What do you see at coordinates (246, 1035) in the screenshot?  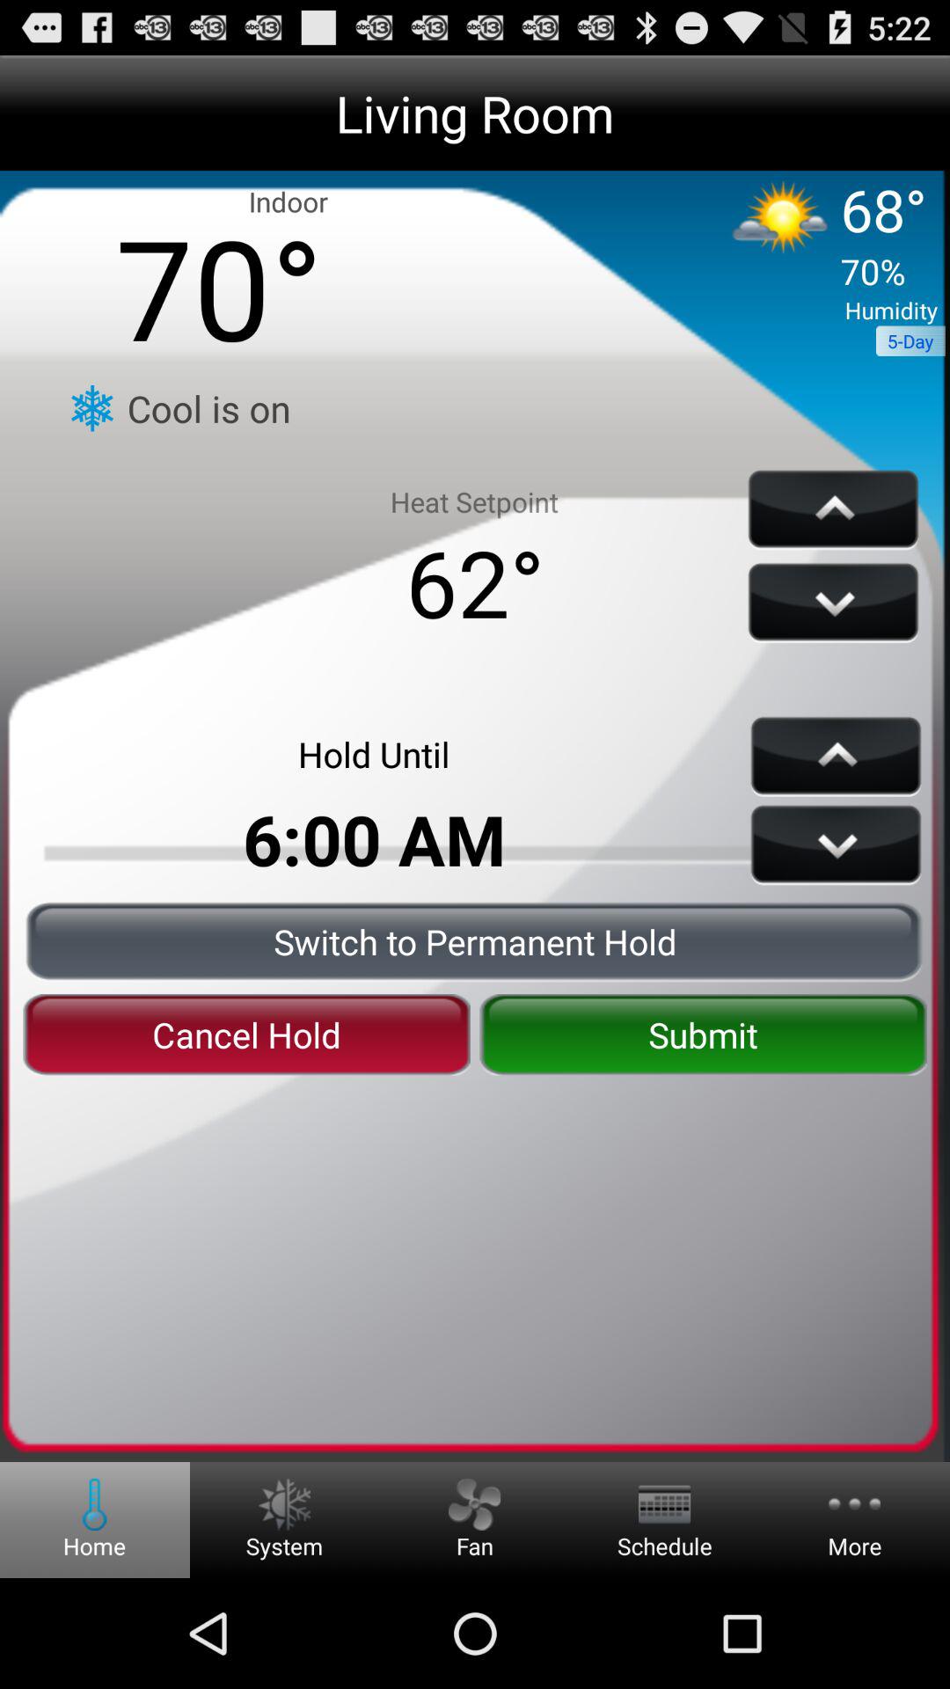 I see `press the icon on the left` at bounding box center [246, 1035].